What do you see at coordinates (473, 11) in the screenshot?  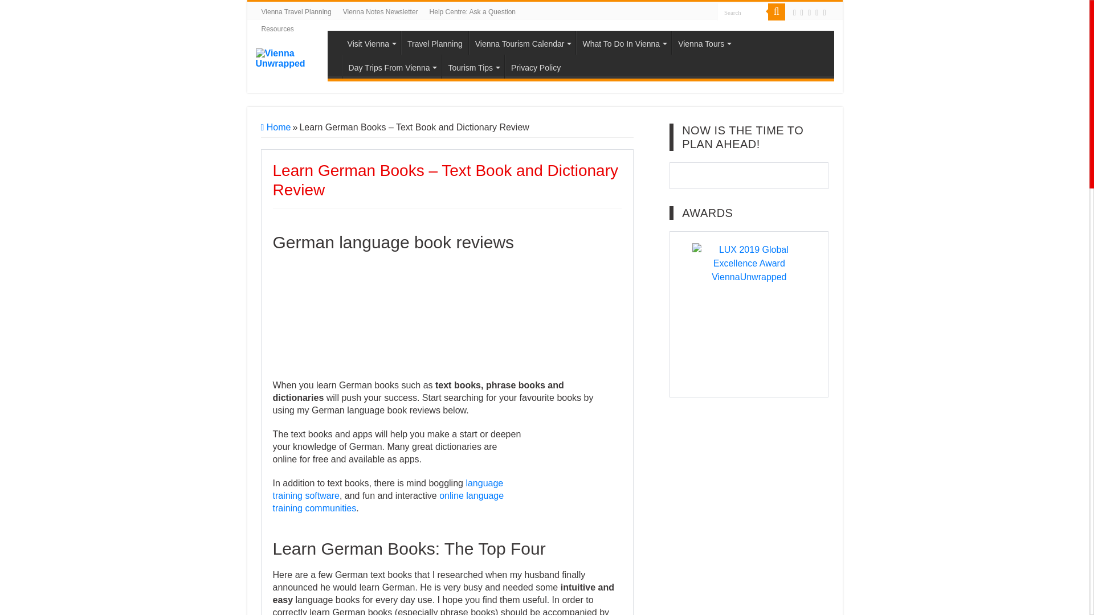 I see `Help Centre: Ask a Question` at bounding box center [473, 11].